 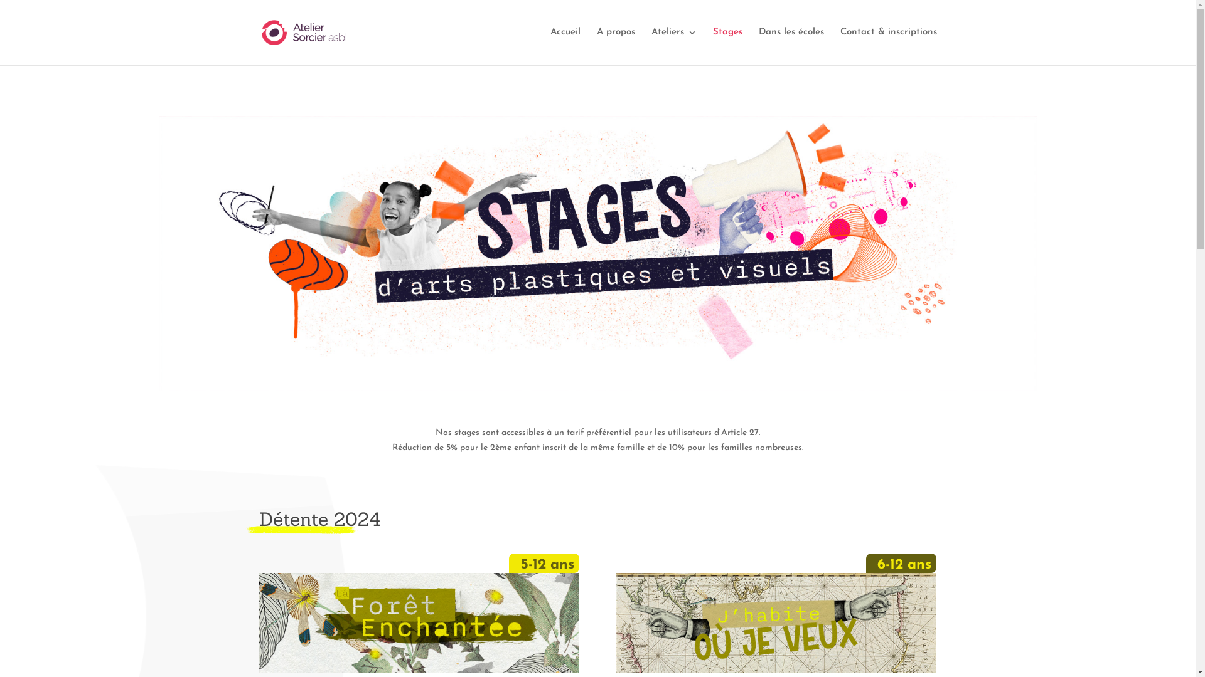 I want to click on Accueil, so click(x=565, y=46).